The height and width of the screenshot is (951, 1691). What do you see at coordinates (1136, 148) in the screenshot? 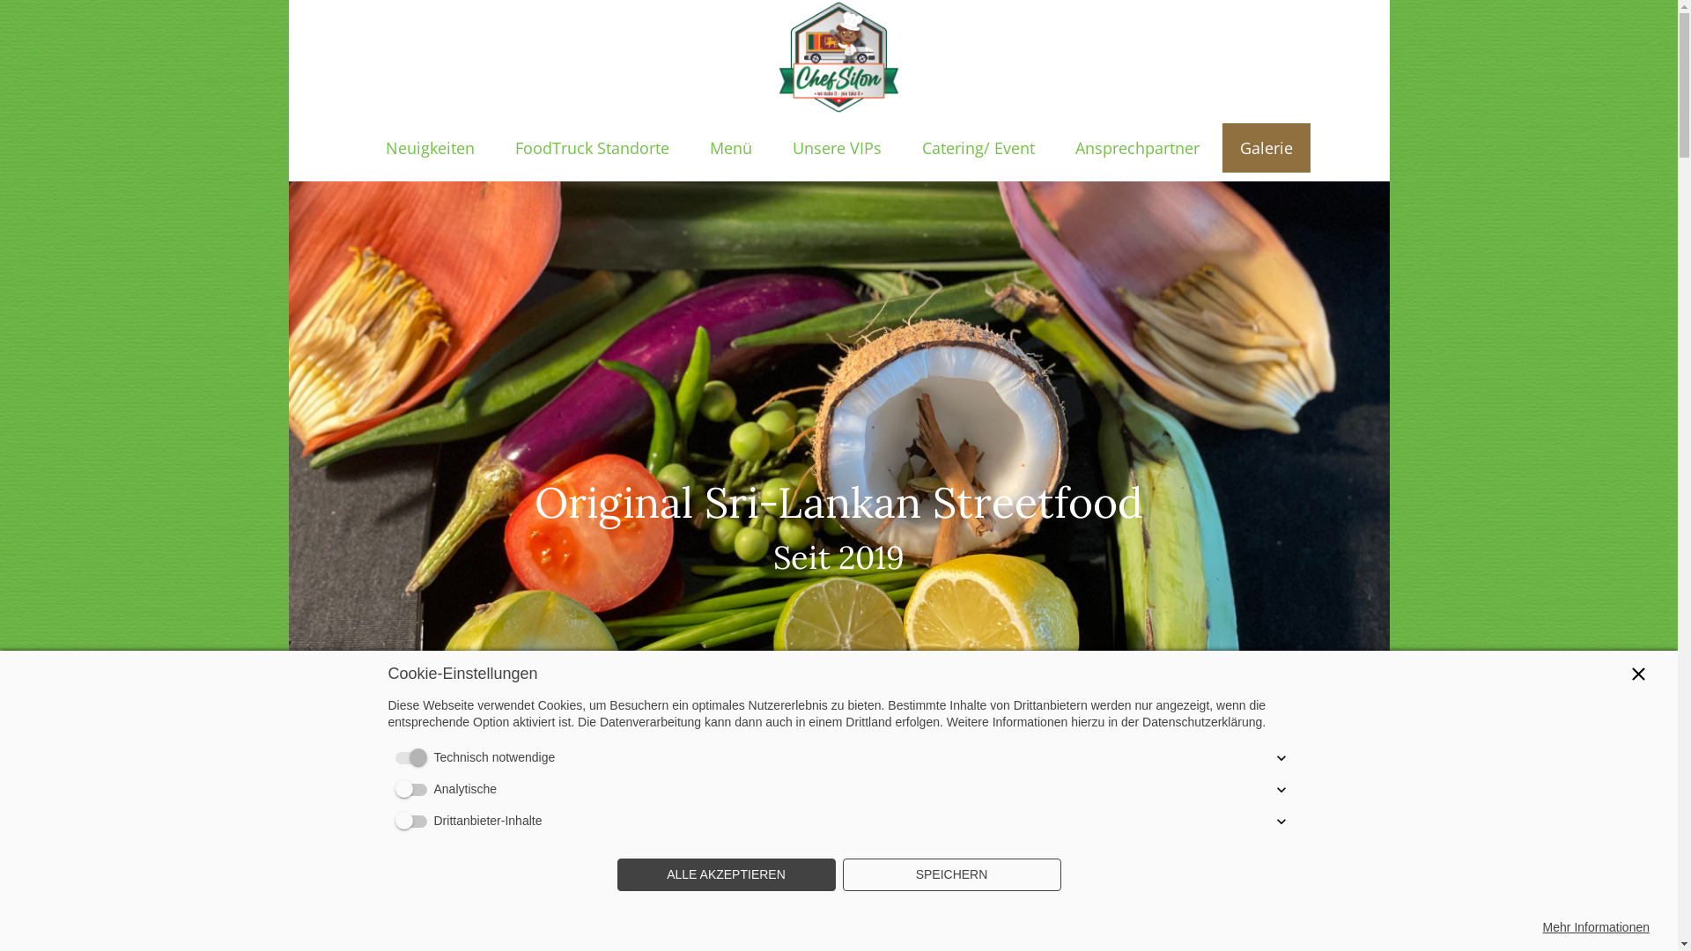
I see `Ansprechpartner` at bounding box center [1136, 148].